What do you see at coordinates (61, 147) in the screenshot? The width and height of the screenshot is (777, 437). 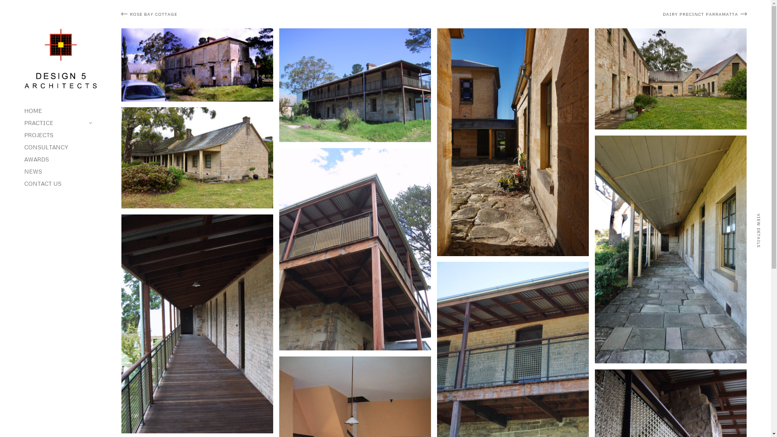 I see `CONSULTANCY` at bounding box center [61, 147].